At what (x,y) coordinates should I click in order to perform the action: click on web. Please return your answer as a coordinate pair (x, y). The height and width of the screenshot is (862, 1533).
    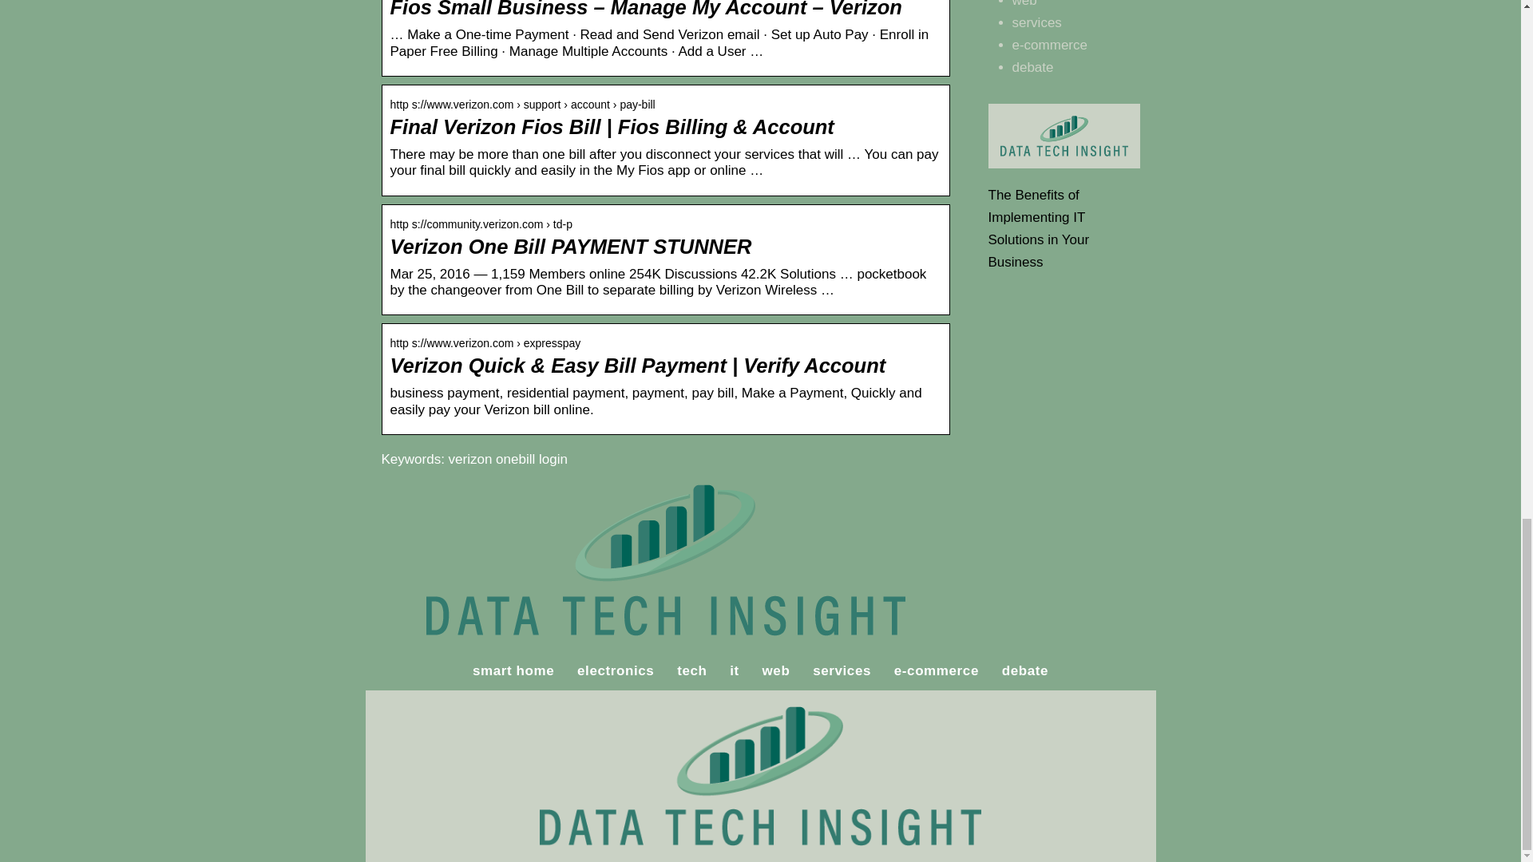
    Looking at the image, I should click on (776, 670).